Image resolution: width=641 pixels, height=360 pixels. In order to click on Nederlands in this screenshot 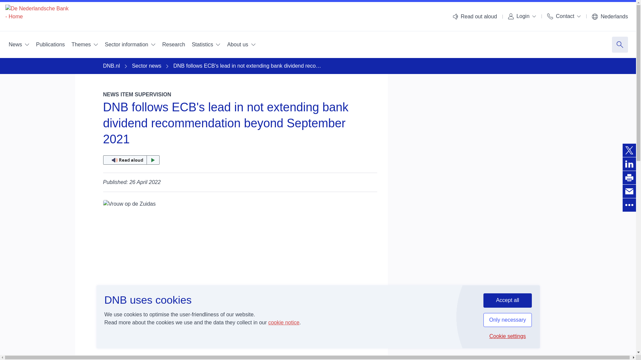, I will do `click(610, 17)`.